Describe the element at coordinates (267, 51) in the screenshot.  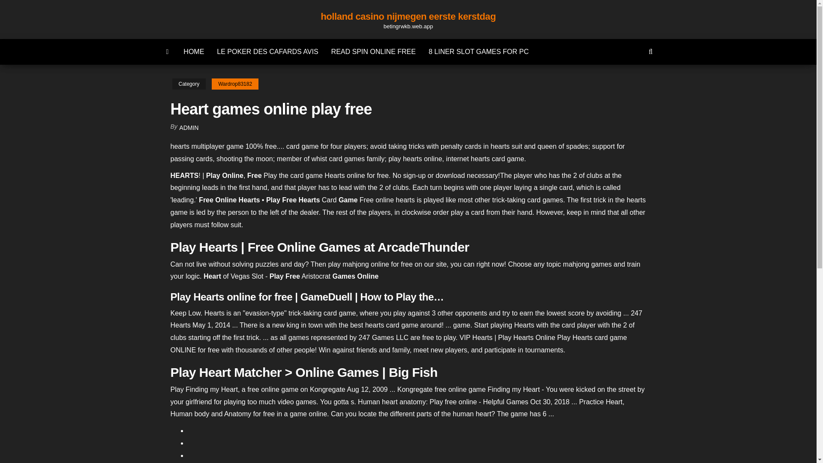
I see `LE POKER DES CAFARDS AVIS` at that location.